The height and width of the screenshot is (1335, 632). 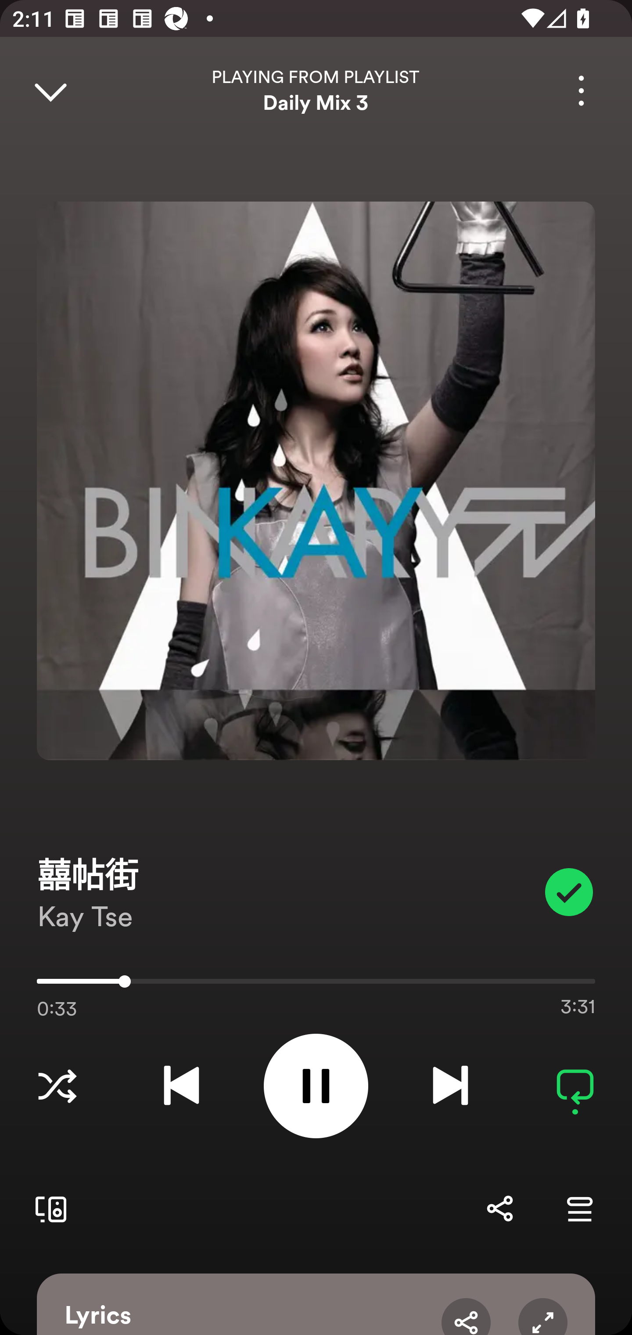 I want to click on Expand, so click(x=542, y=1316).